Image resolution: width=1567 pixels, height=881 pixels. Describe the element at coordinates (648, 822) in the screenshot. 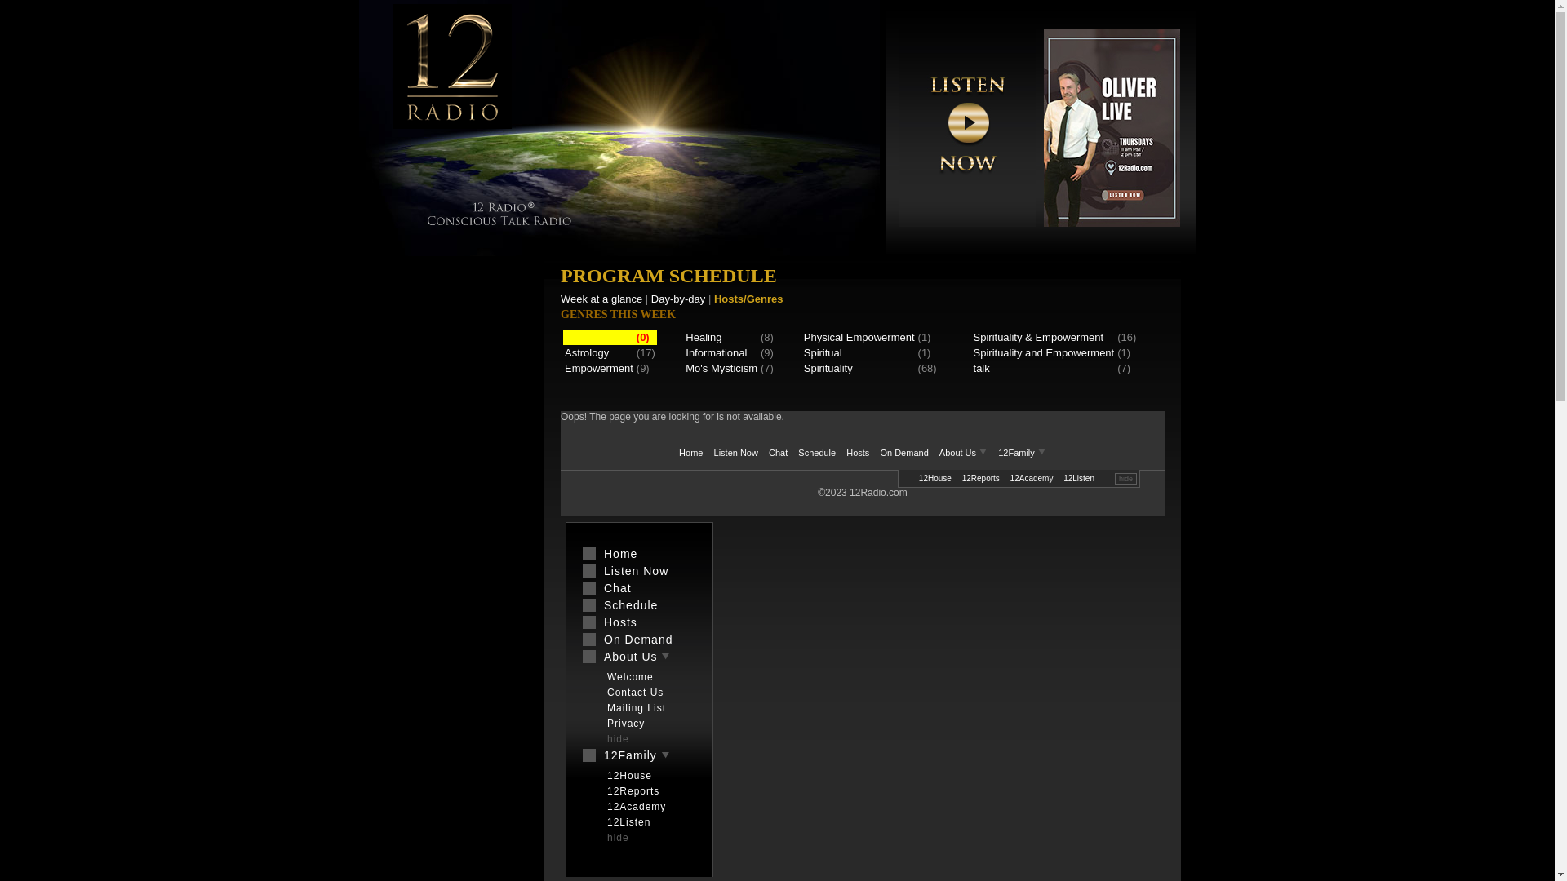

I see `12Listen` at that location.